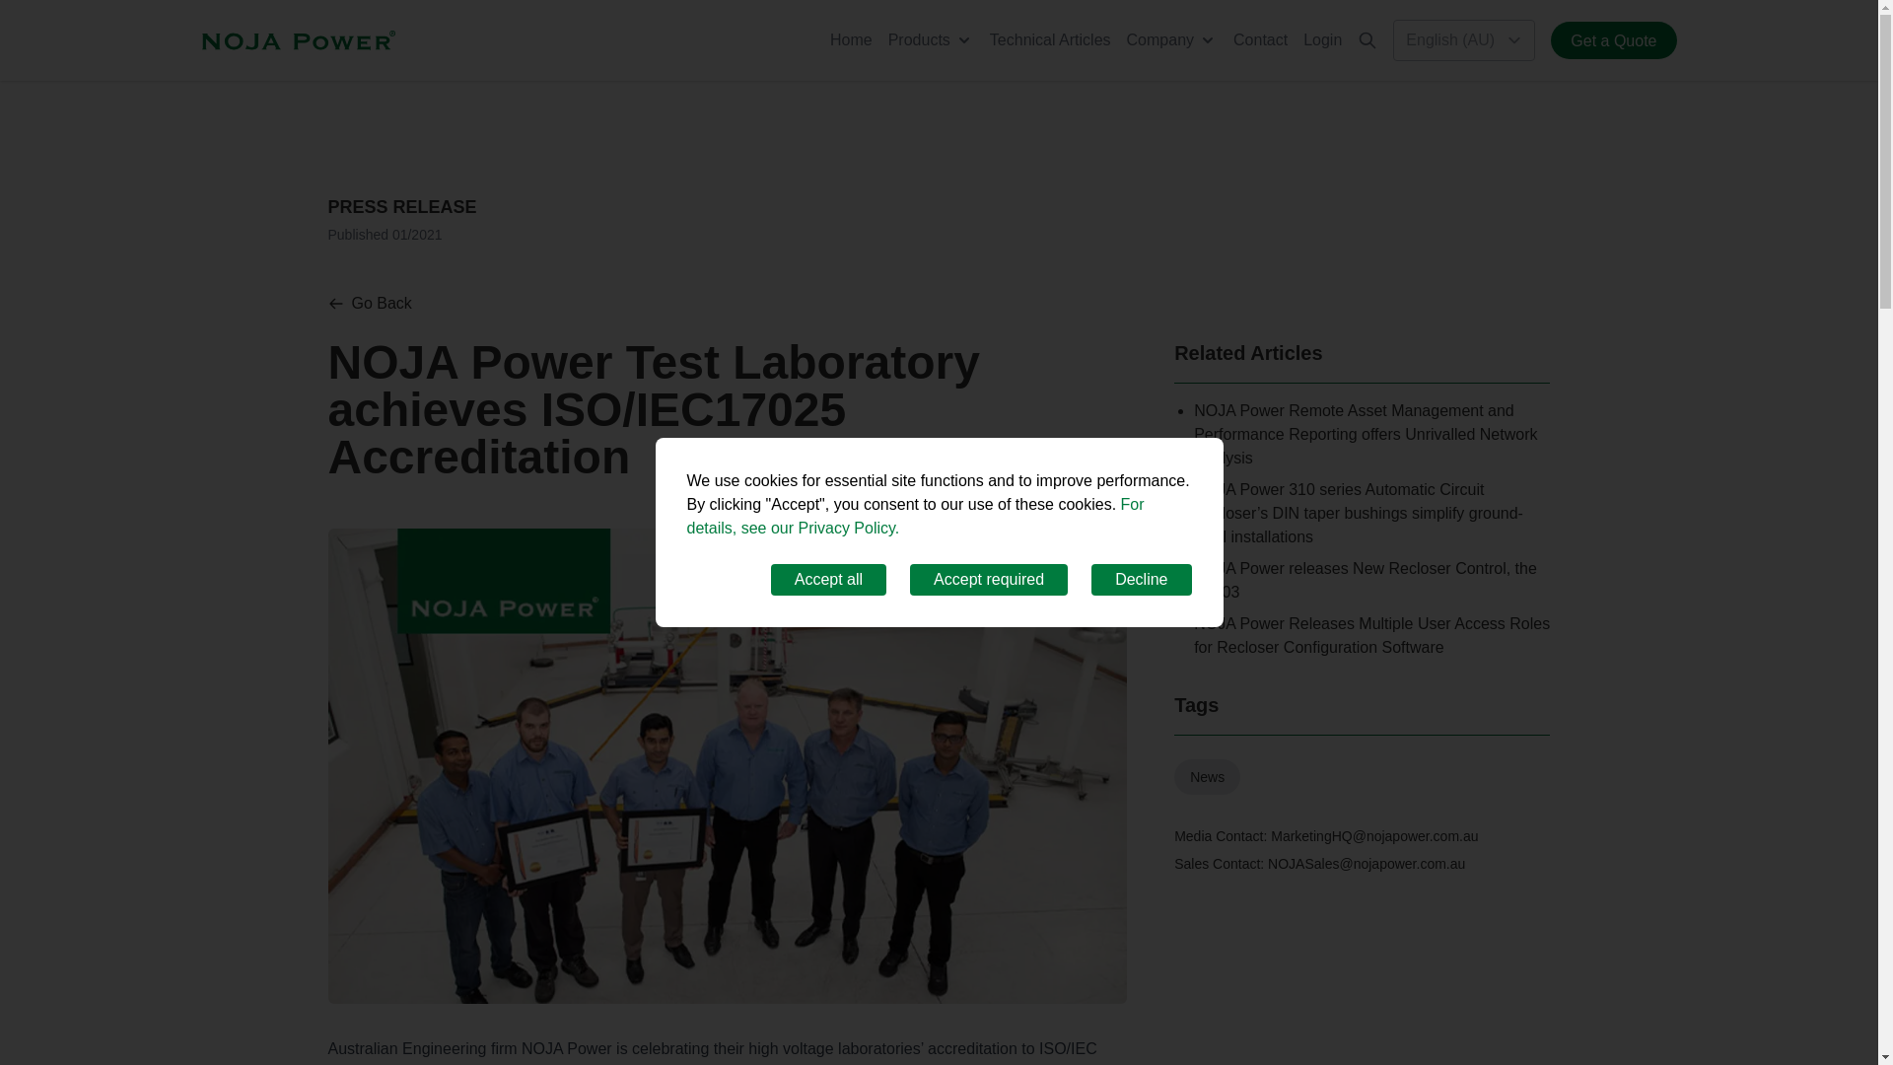 The width and height of the screenshot is (1893, 1065). What do you see at coordinates (852, 39) in the screenshot?
I see `Home` at bounding box center [852, 39].